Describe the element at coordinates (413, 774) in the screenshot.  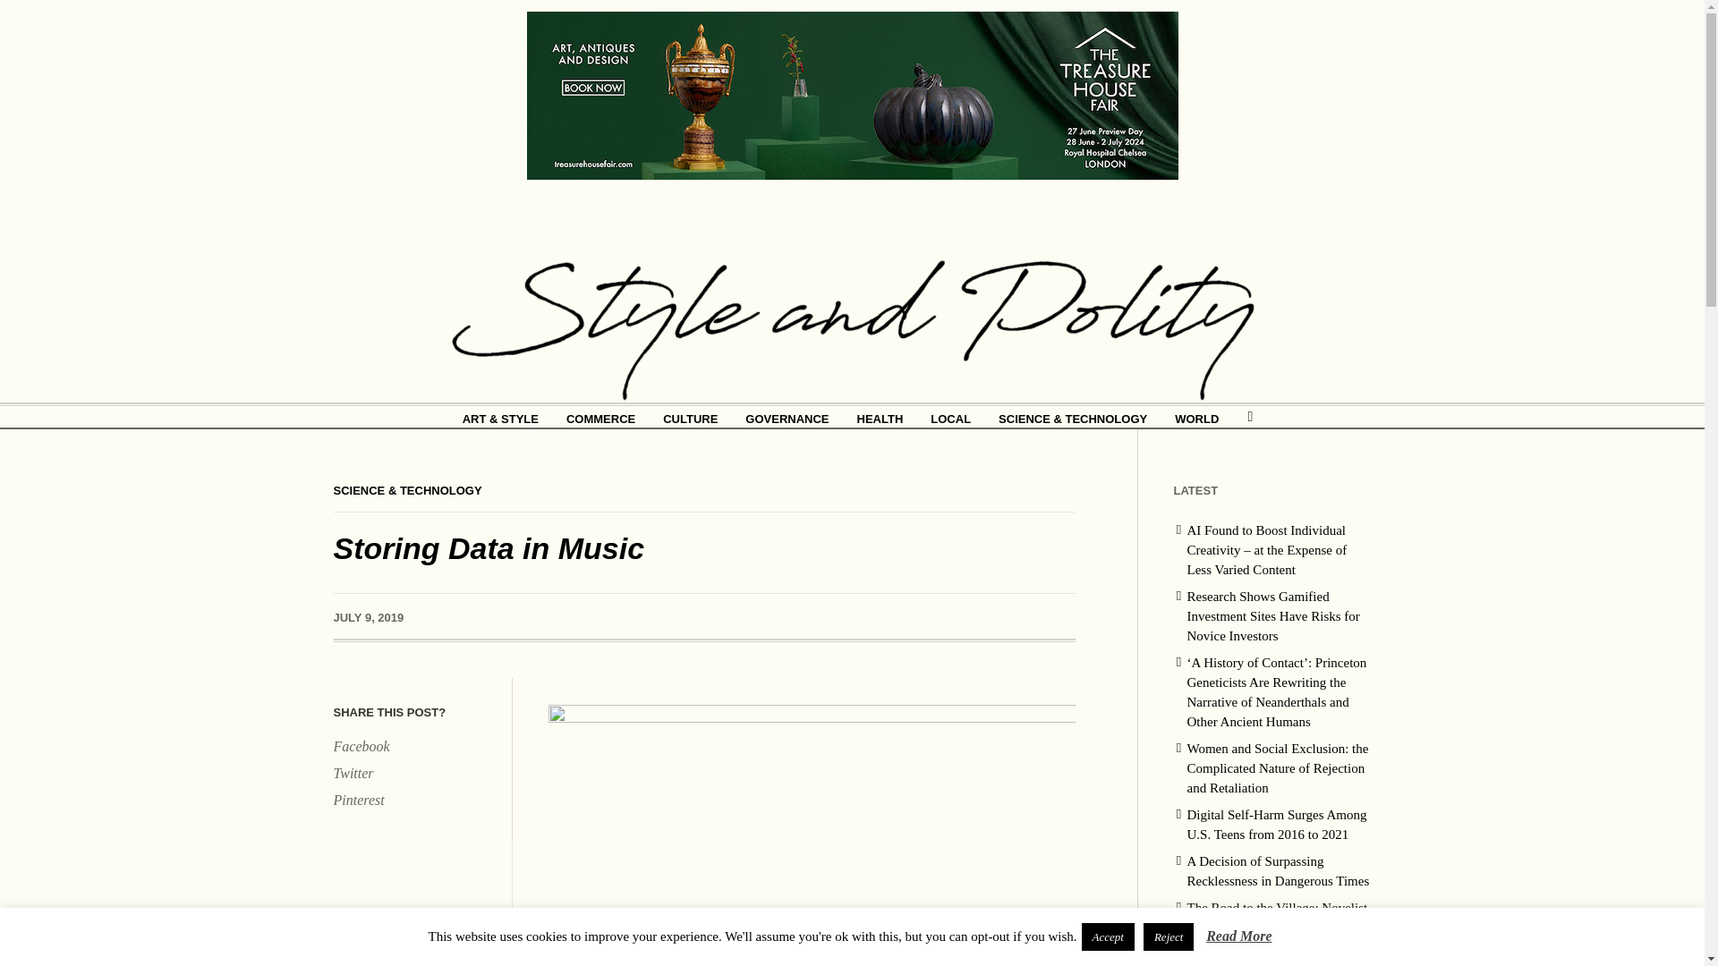
I see `Twitter` at that location.